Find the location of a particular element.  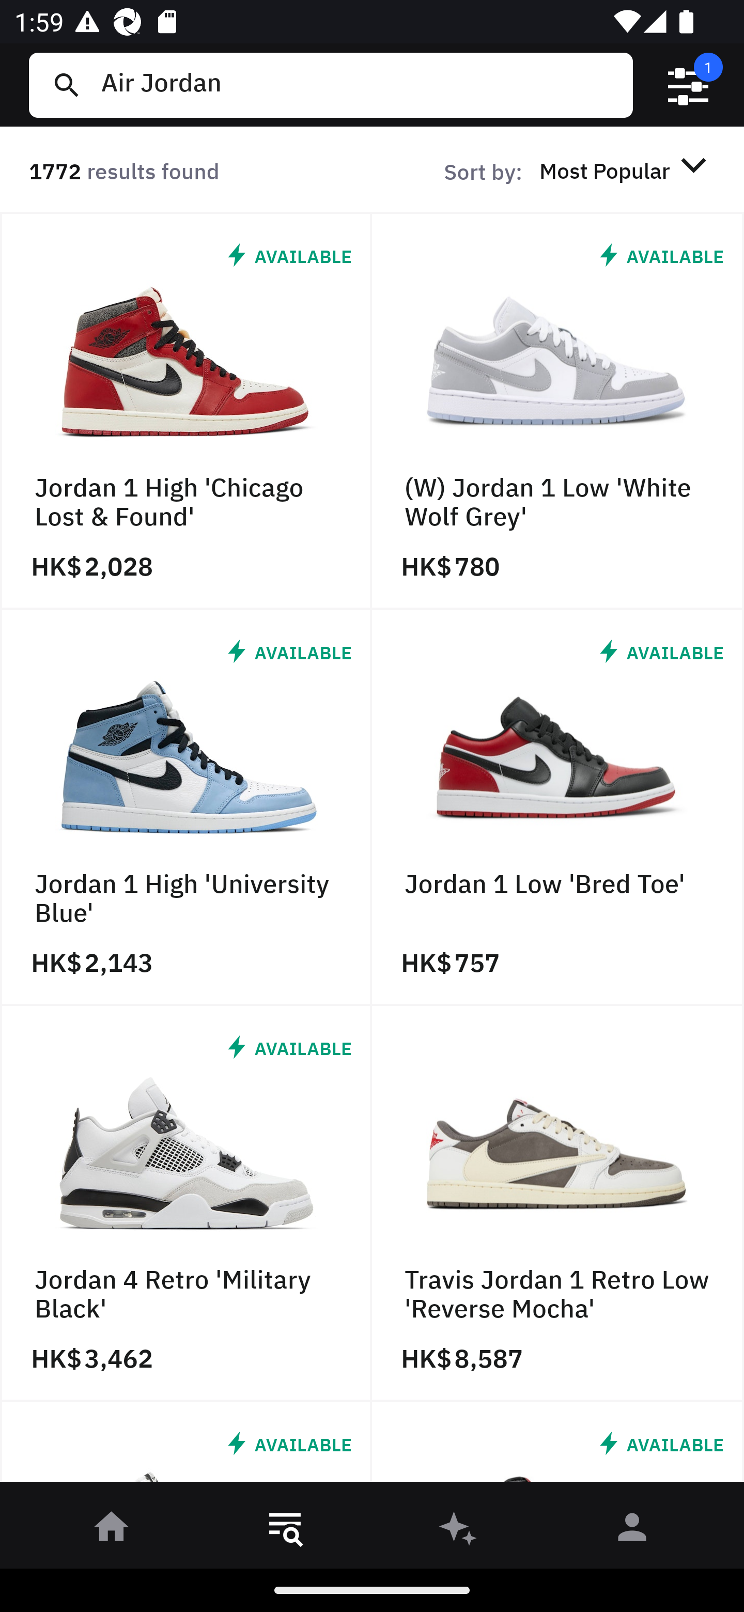

󱎸 is located at coordinates (285, 1530).